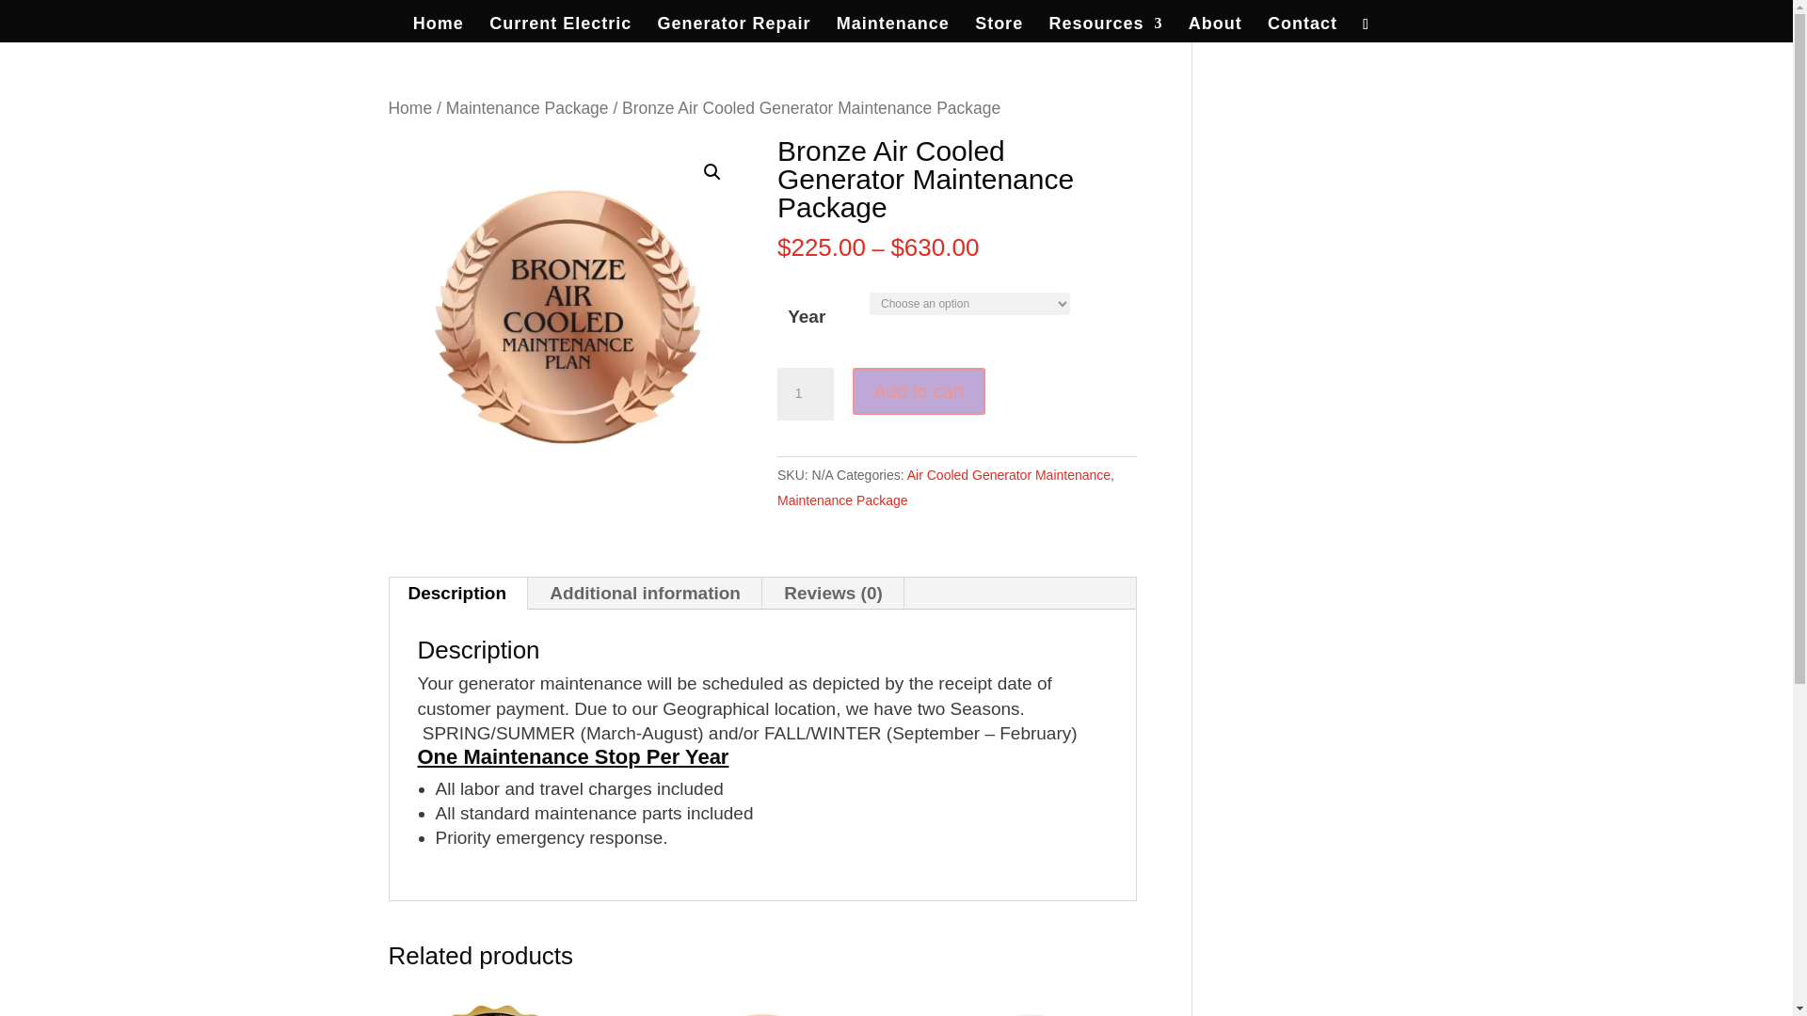  I want to click on Home, so click(409, 107).